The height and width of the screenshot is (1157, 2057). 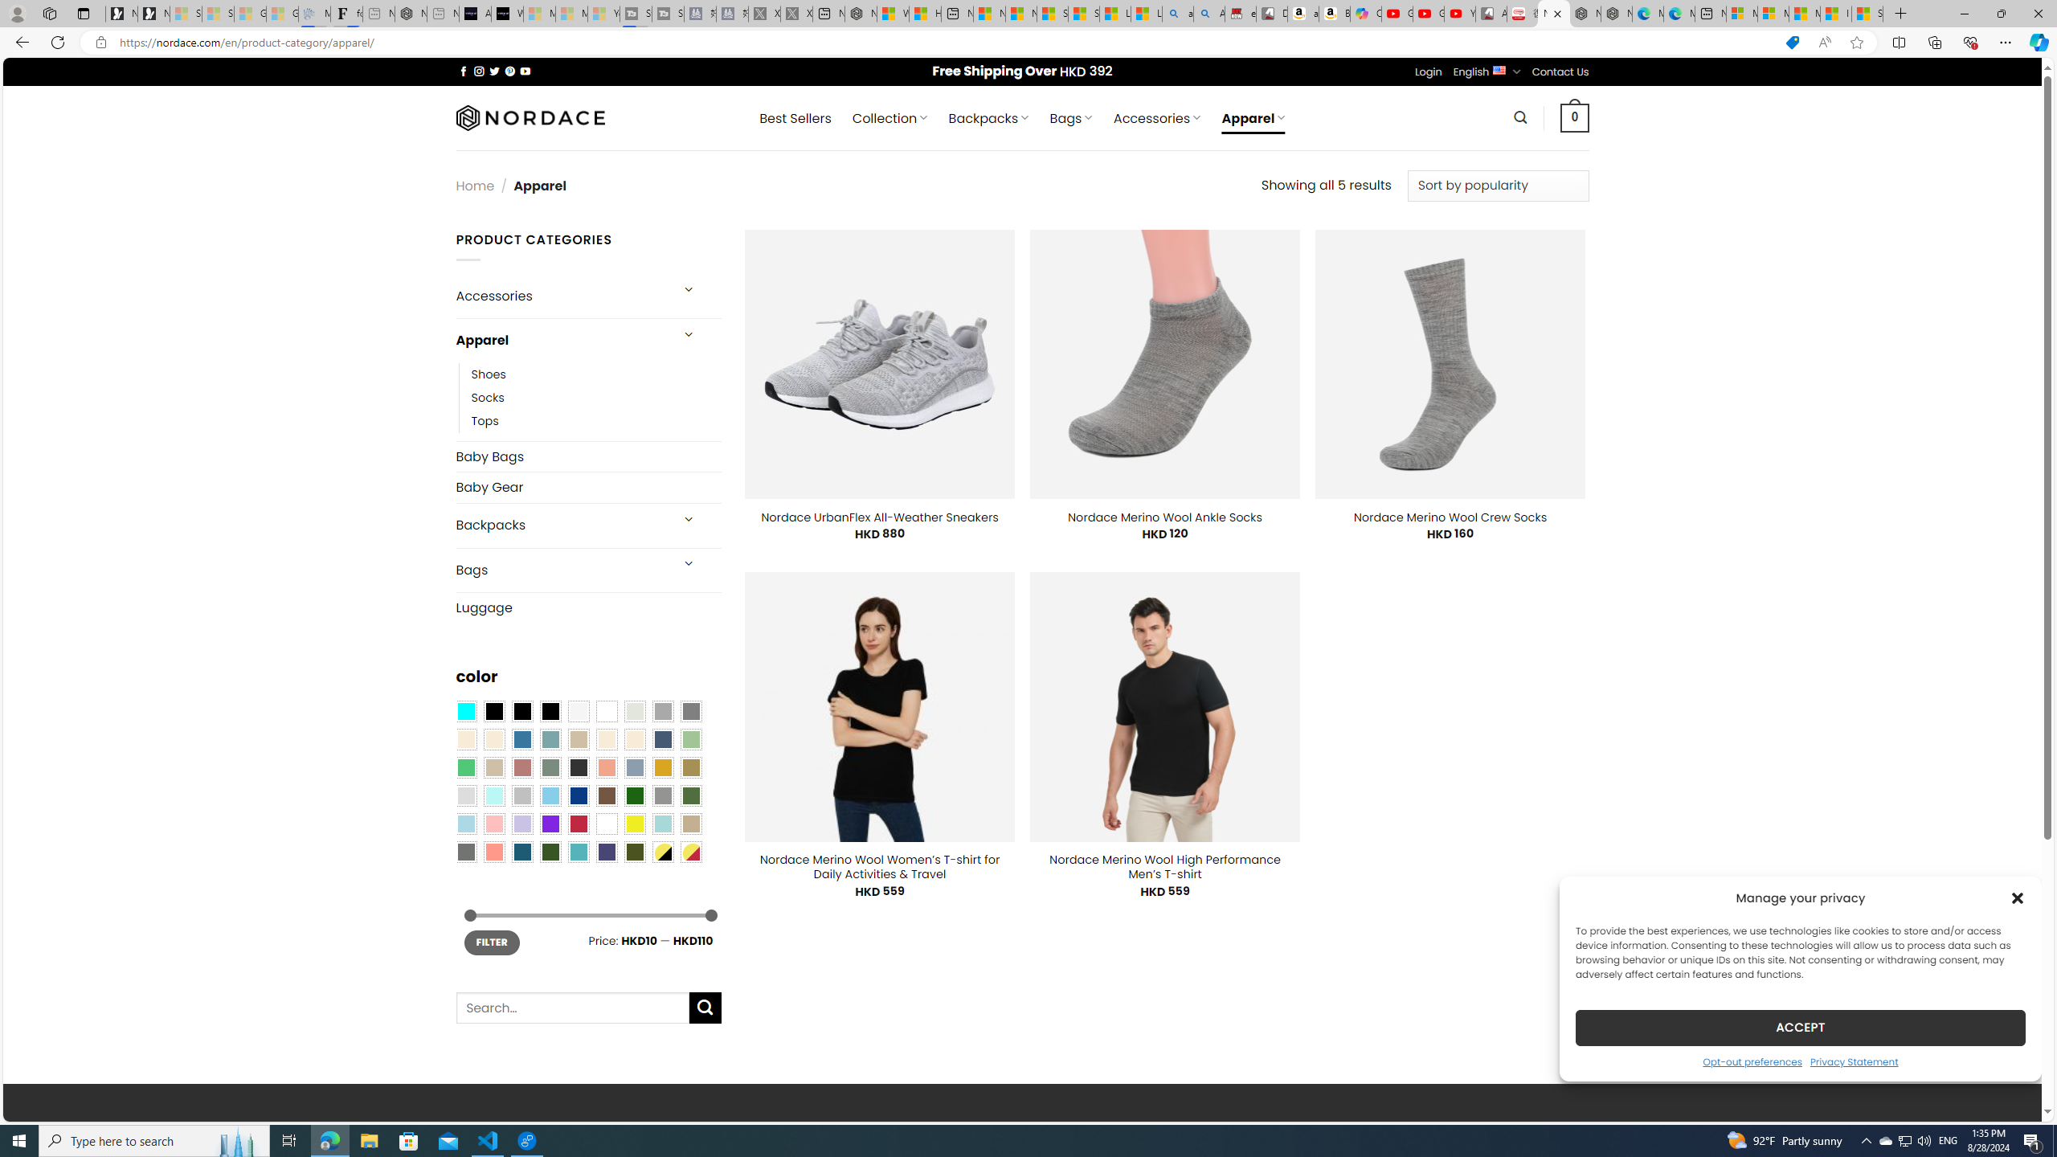 What do you see at coordinates (493, 711) in the screenshot?
I see `All Black` at bounding box center [493, 711].